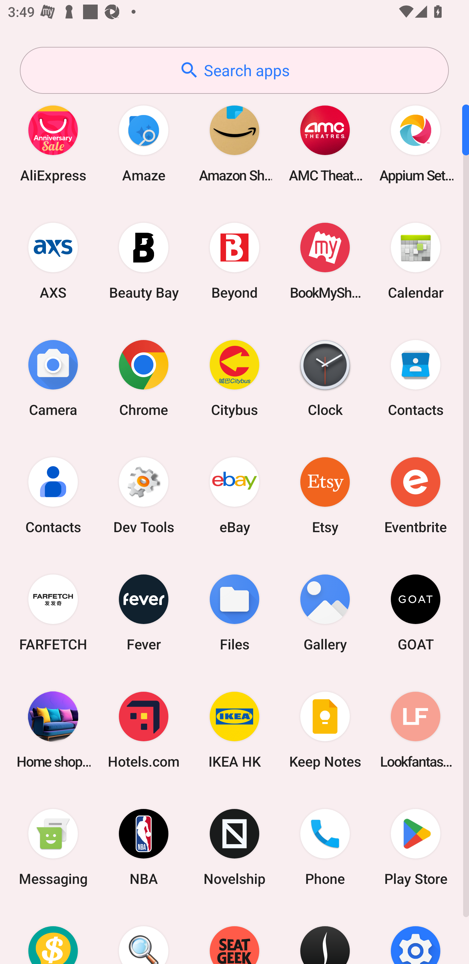 This screenshot has width=469, height=964. What do you see at coordinates (234, 612) in the screenshot?
I see `Files` at bounding box center [234, 612].